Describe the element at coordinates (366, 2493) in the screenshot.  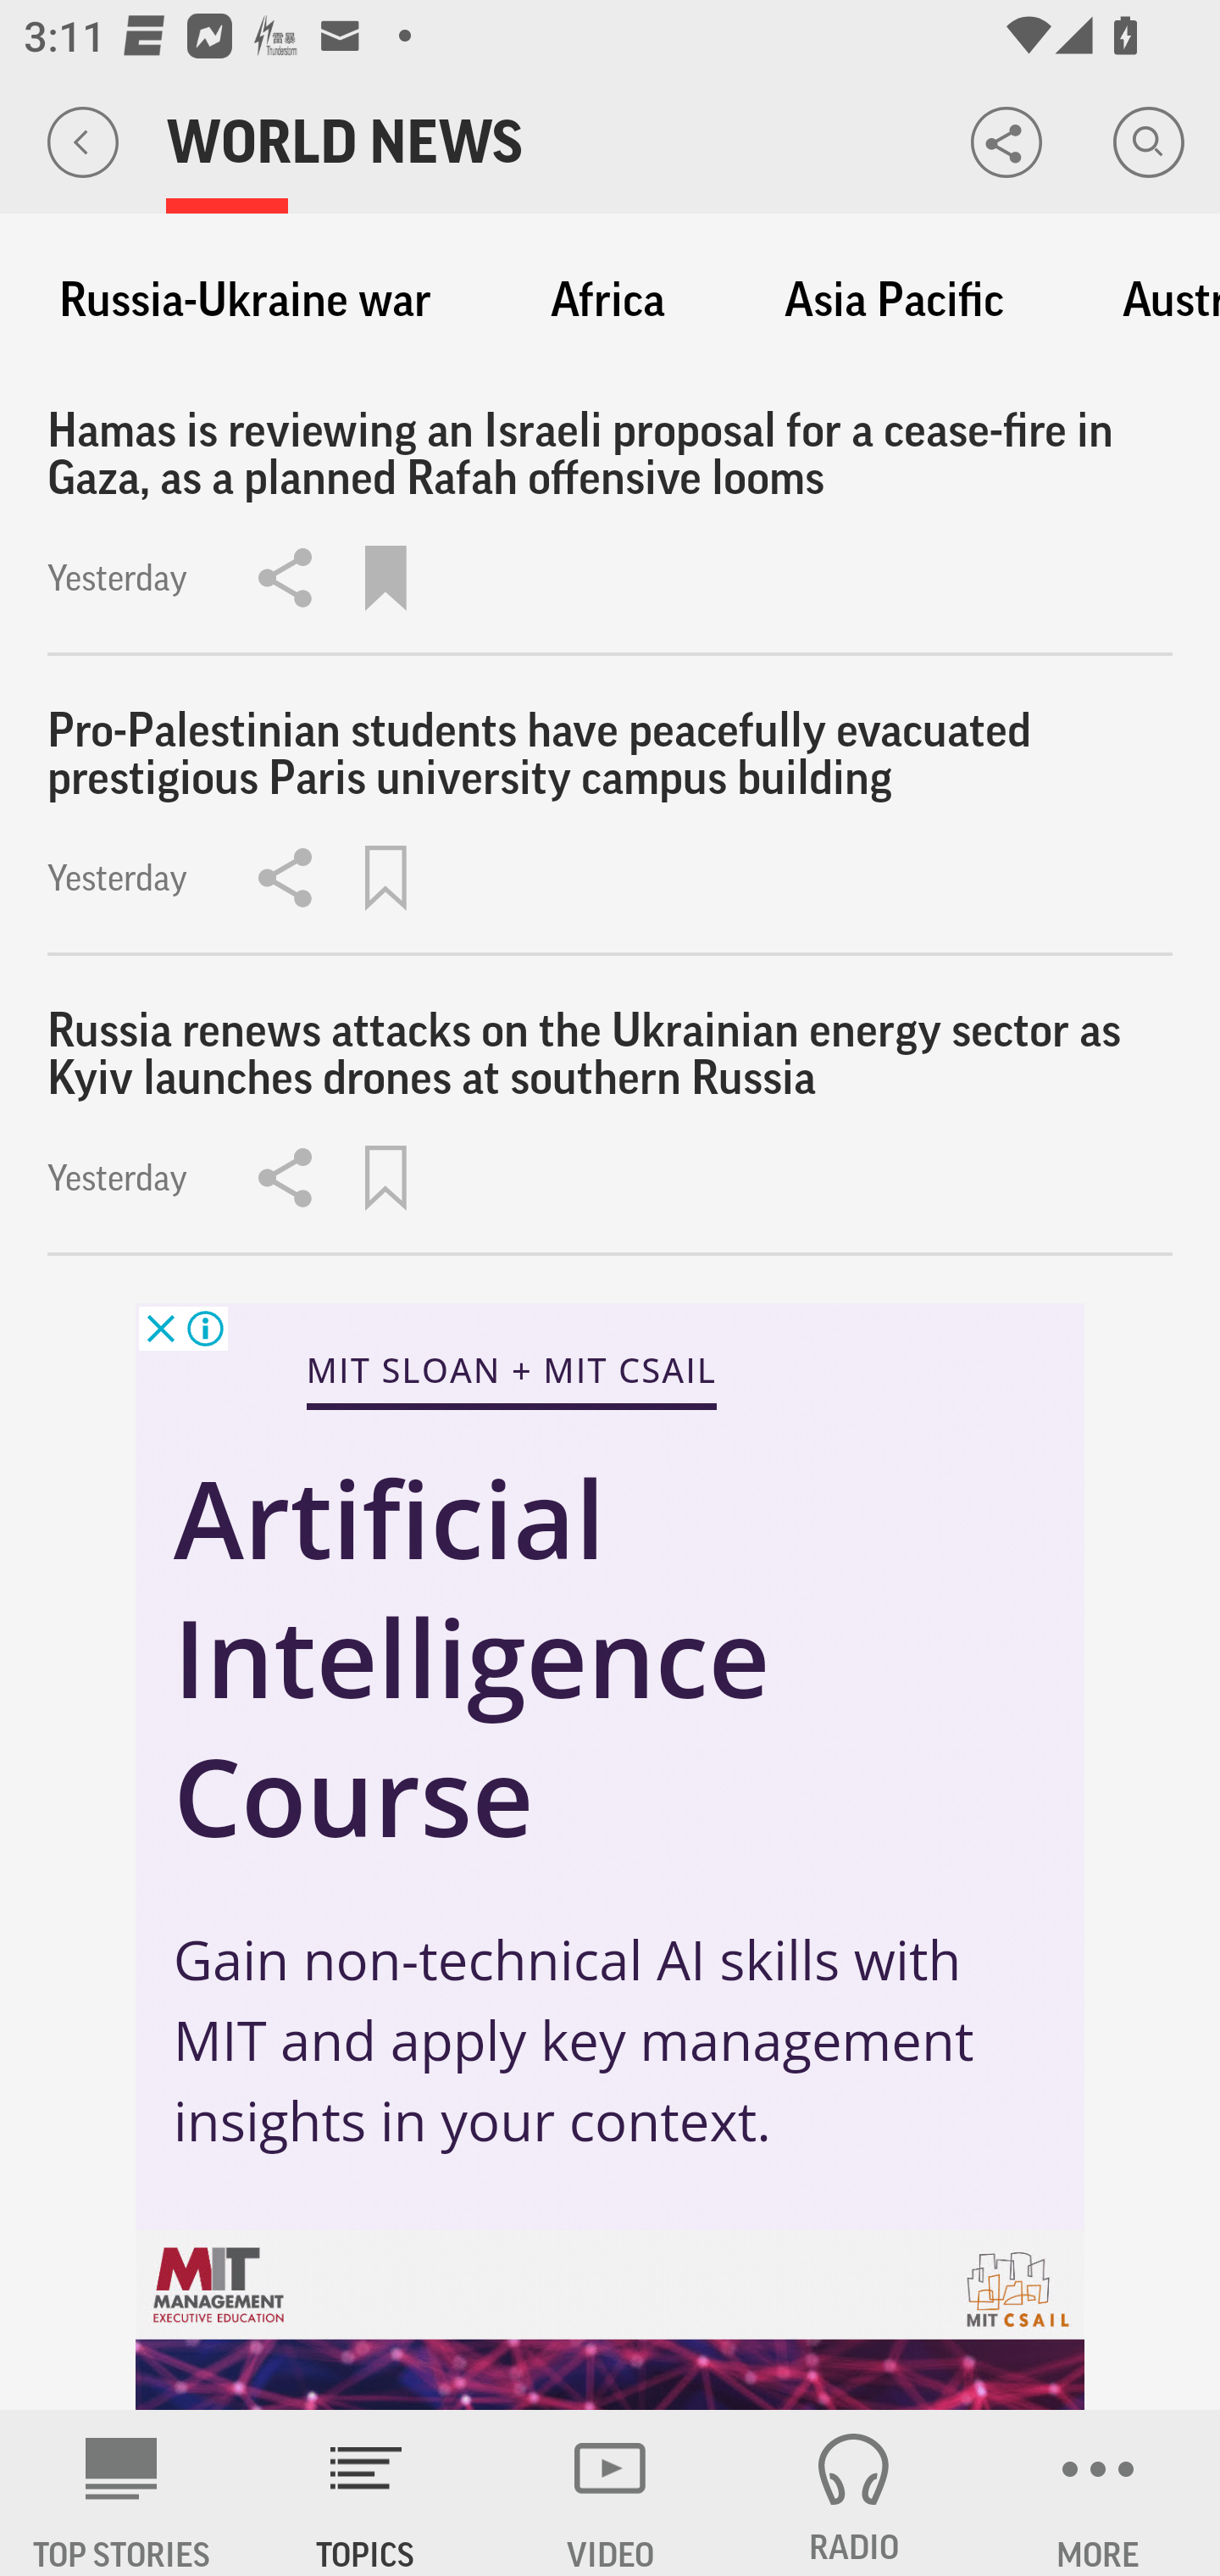
I see `TOPICS` at that location.